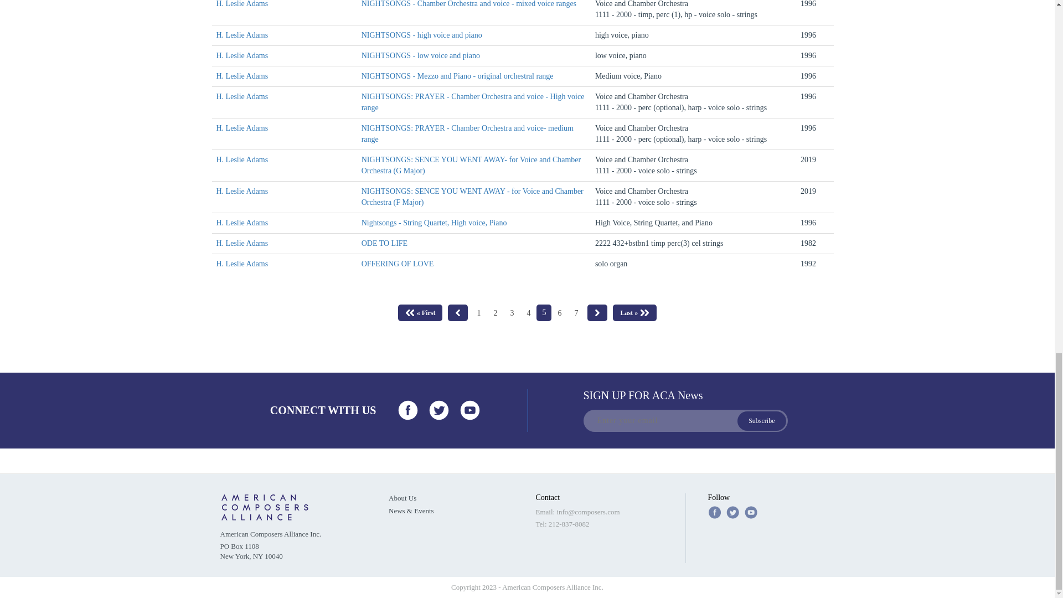 This screenshot has width=1063, height=598. What do you see at coordinates (597, 312) in the screenshot?
I see `Go to next page` at bounding box center [597, 312].